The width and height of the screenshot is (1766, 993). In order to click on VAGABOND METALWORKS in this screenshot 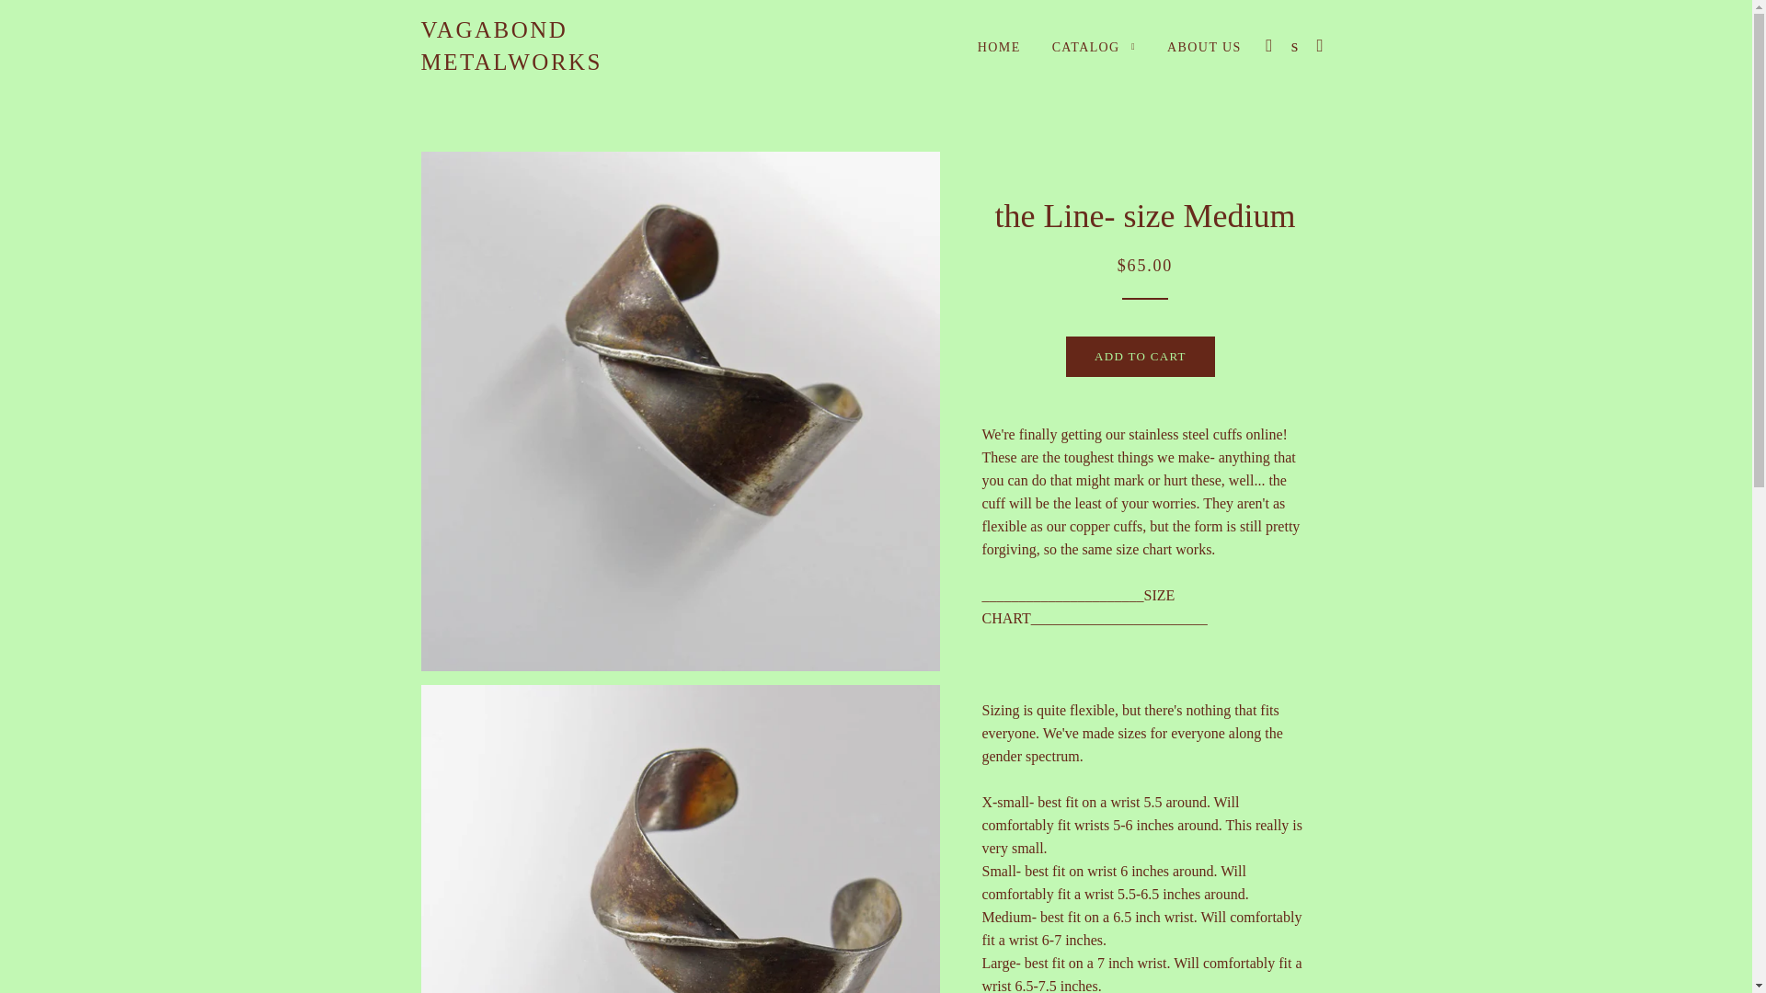, I will do `click(572, 46)`.